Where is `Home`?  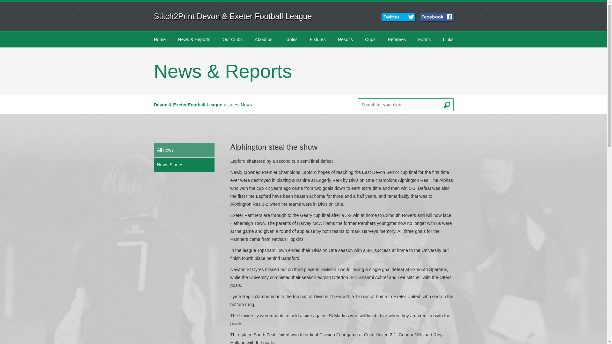 Home is located at coordinates (159, 39).